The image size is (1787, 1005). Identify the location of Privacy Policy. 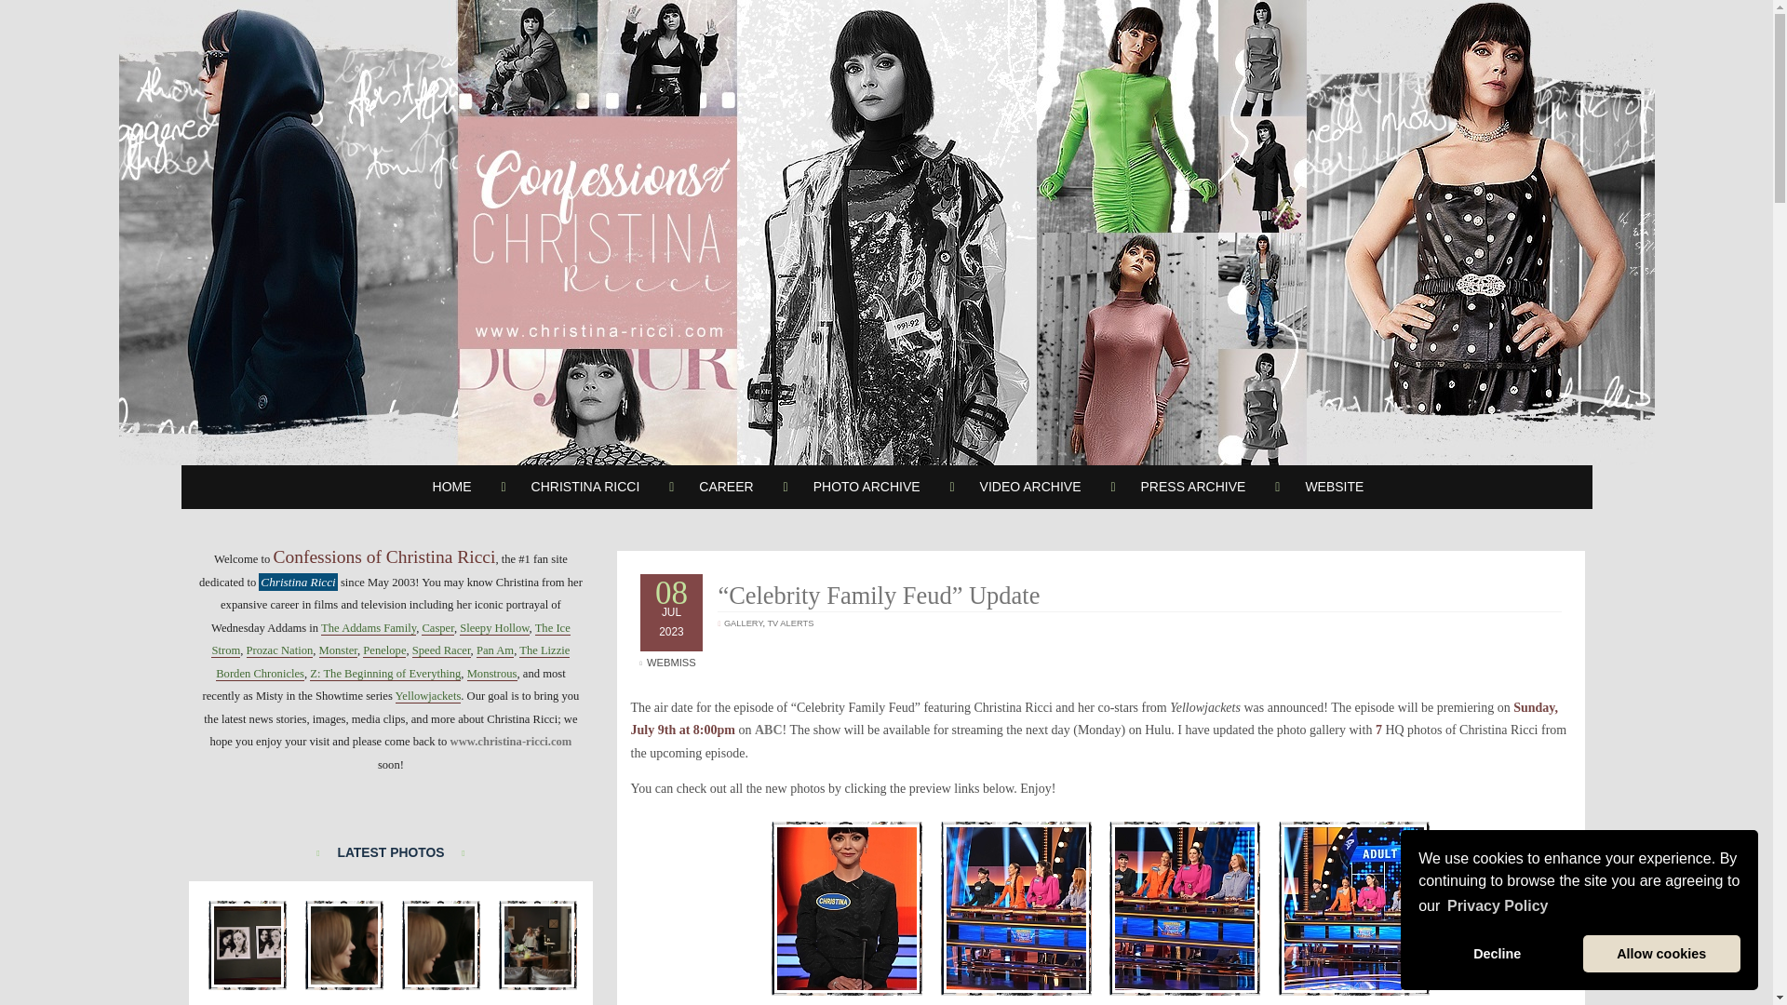
(1497, 906).